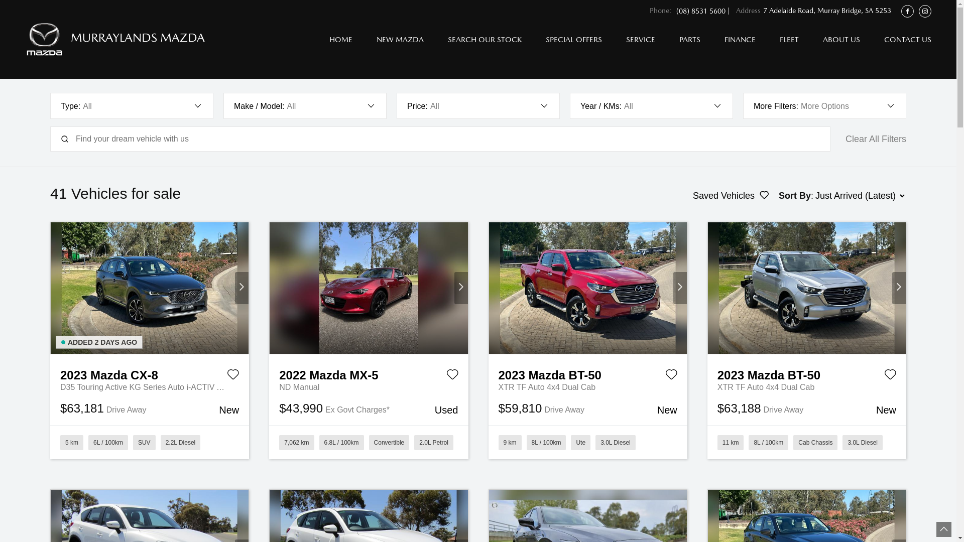 The height and width of the screenshot is (542, 964). I want to click on 2023 Mazda BT-50
XTR TF Auto 4x4 Dual Cab, so click(807, 374).